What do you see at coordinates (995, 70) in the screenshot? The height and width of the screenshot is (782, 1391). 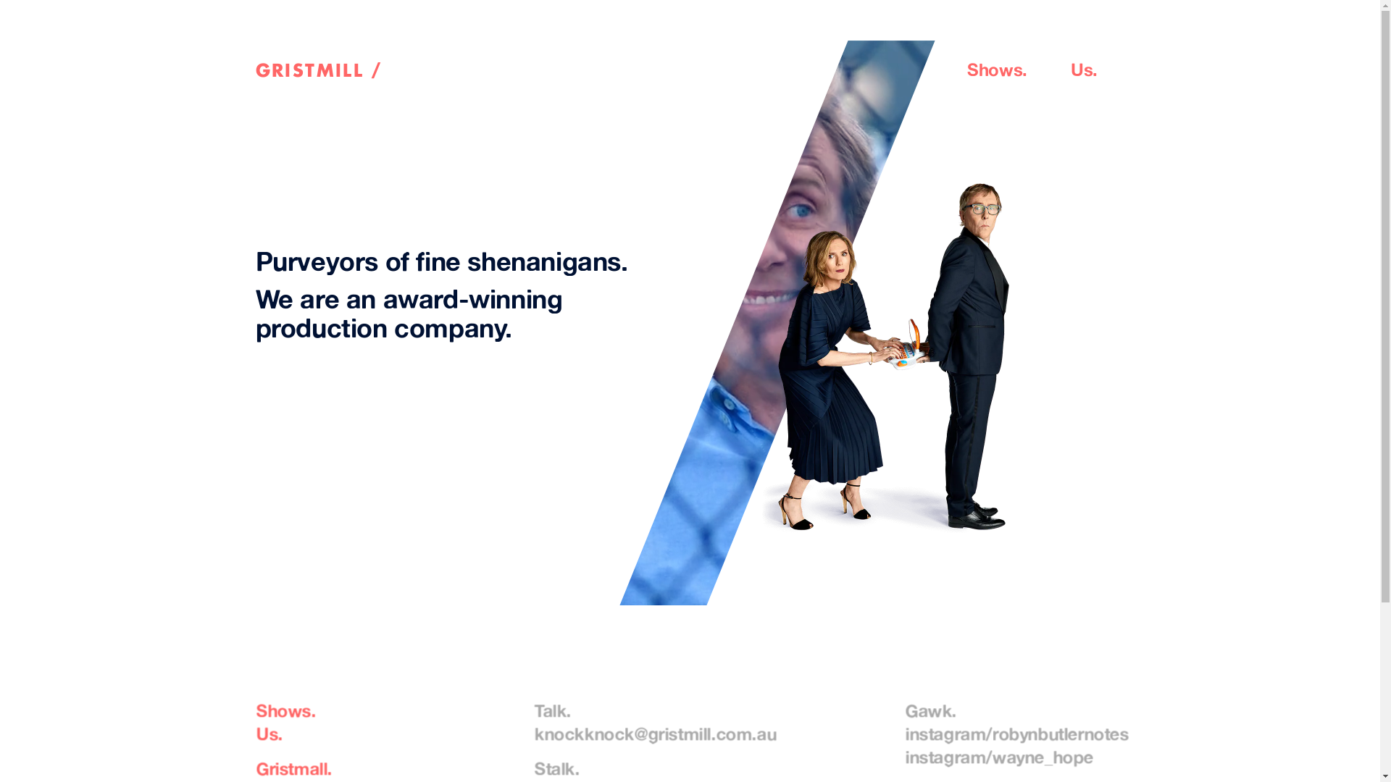 I see `Shows` at bounding box center [995, 70].